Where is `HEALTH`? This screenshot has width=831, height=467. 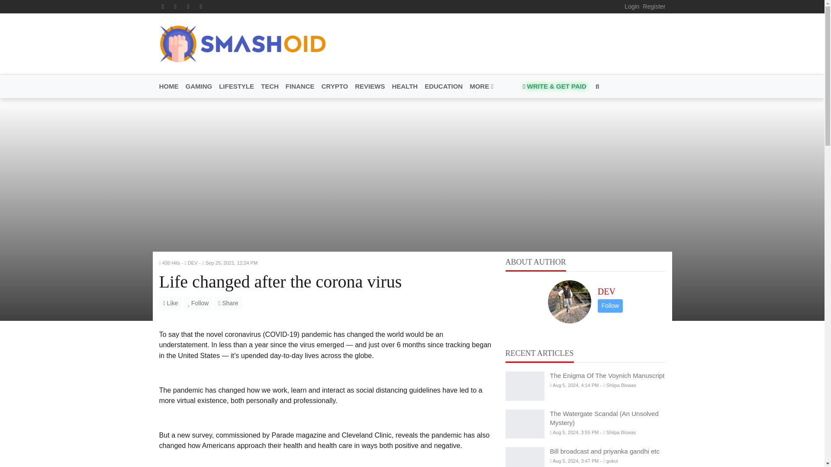
HEALTH is located at coordinates (404, 86).